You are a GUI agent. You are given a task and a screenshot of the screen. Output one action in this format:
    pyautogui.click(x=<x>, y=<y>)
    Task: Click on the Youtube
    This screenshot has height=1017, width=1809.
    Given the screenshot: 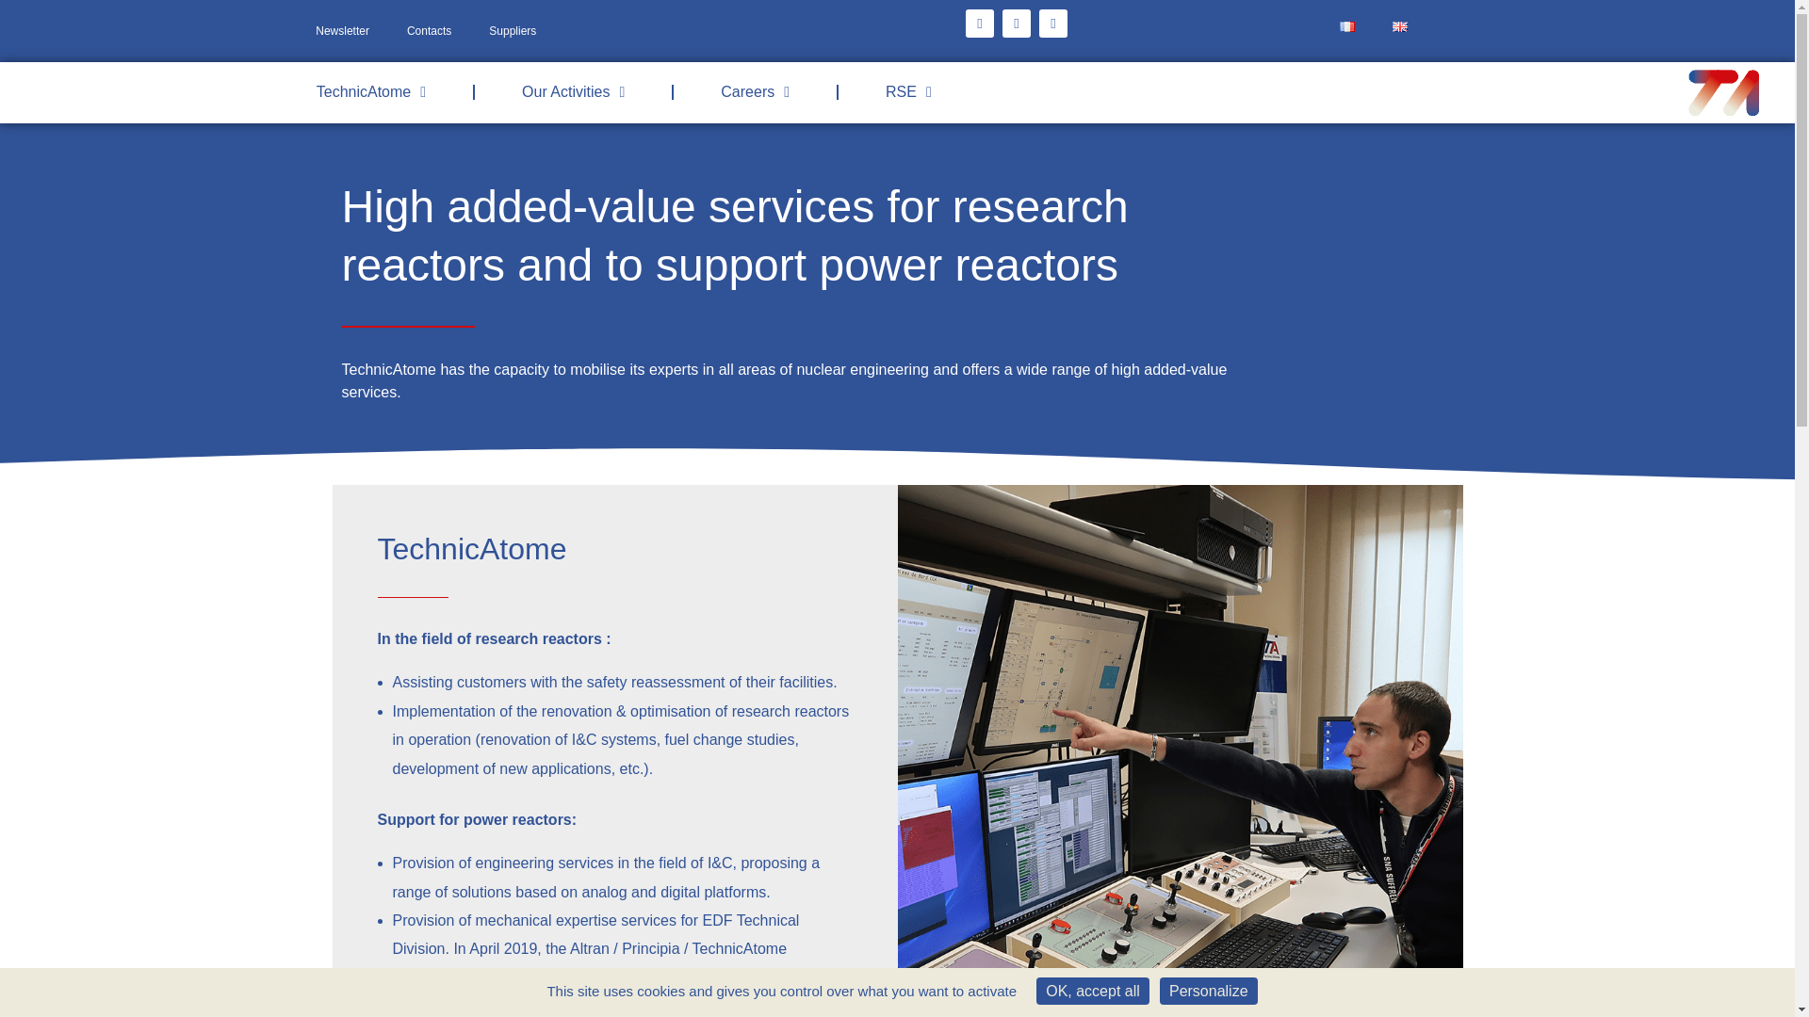 What is the action you would take?
    pyautogui.click(x=1052, y=23)
    